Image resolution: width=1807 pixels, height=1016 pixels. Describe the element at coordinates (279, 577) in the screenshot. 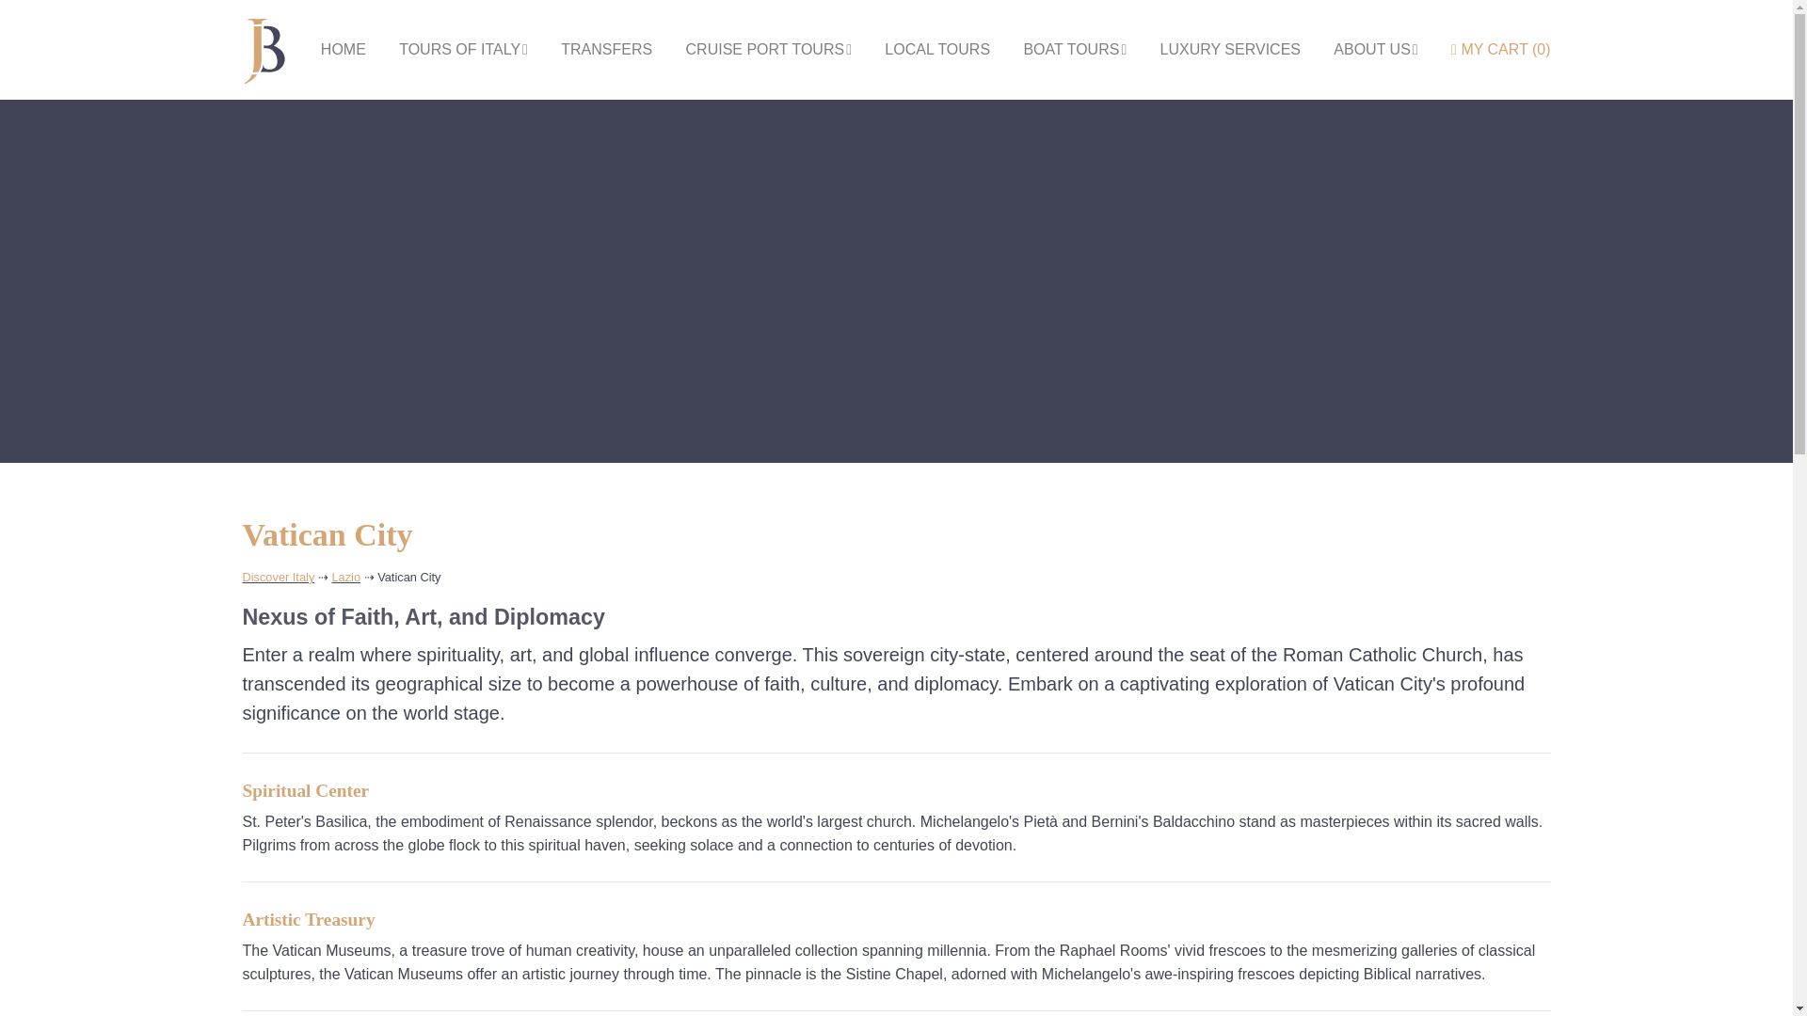

I see `Discover Italy` at that location.